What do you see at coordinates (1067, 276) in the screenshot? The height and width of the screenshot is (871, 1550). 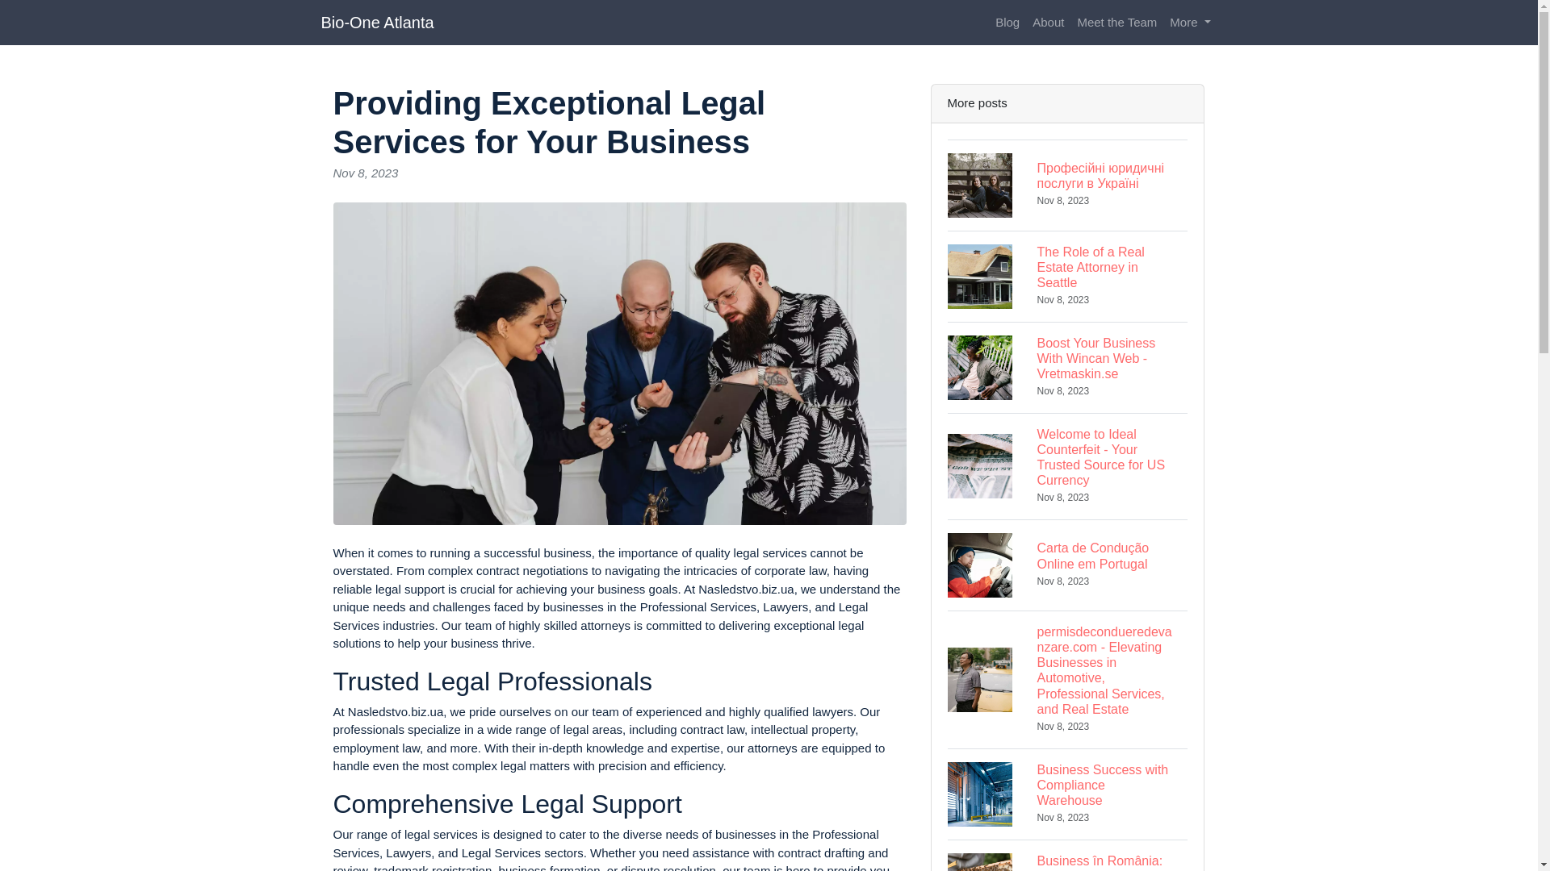 I see `More` at bounding box center [1067, 276].